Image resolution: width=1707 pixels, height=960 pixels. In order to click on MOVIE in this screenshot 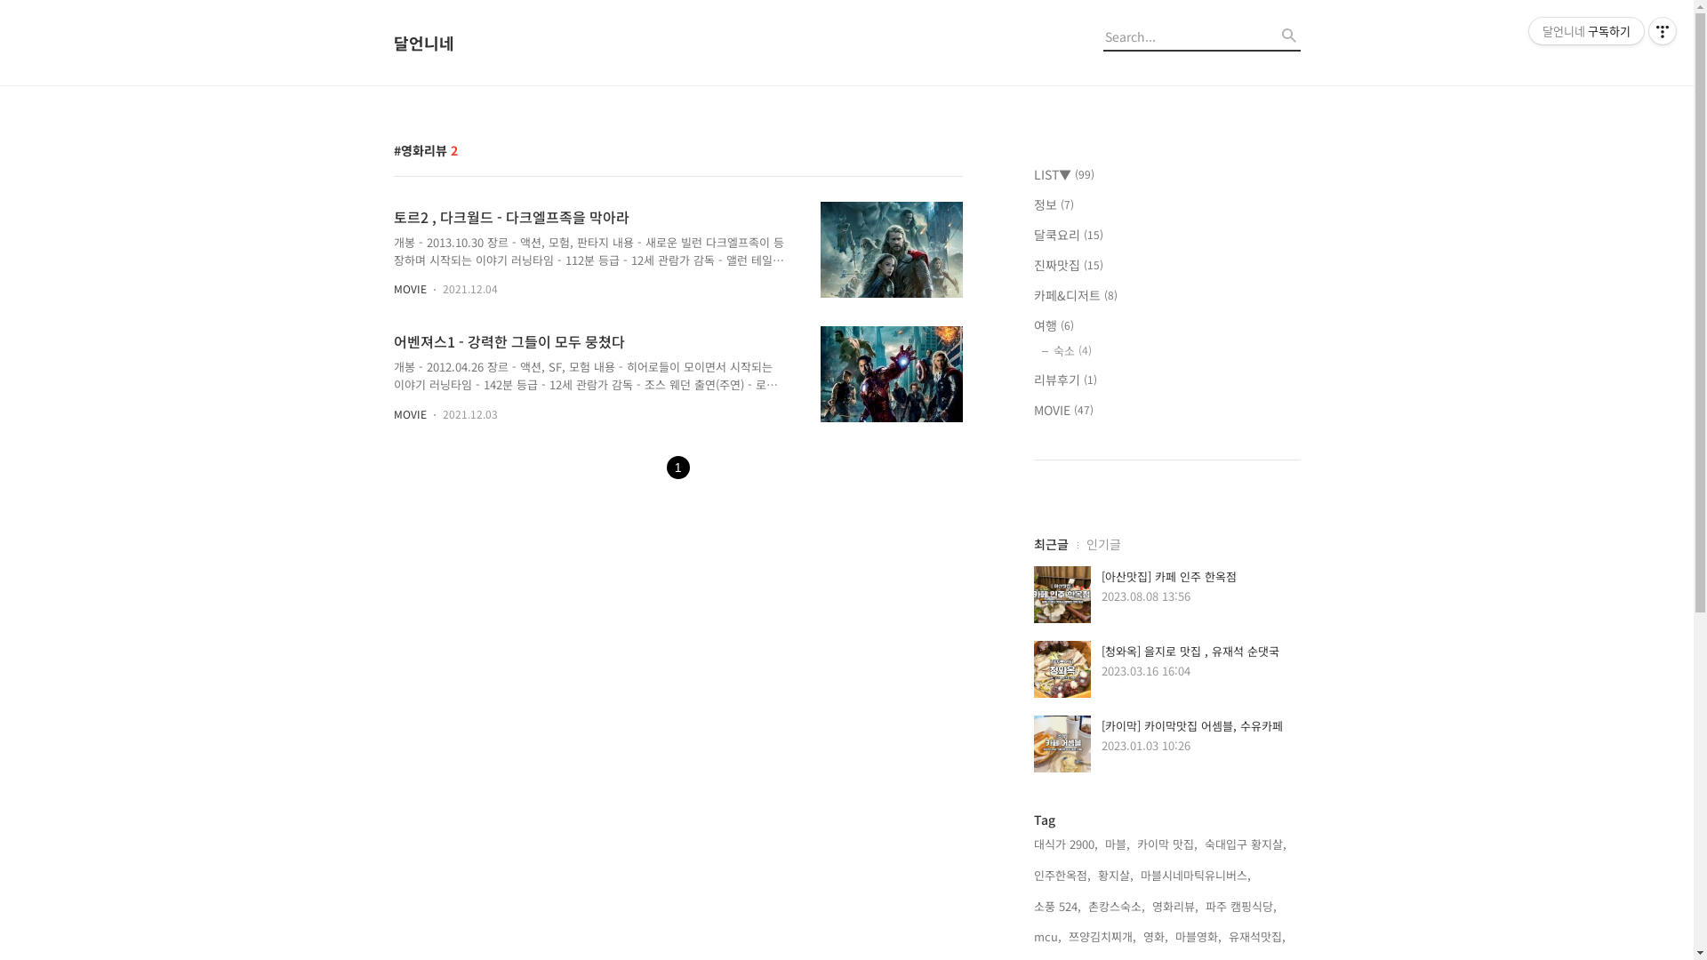, I will do `click(409, 414)`.